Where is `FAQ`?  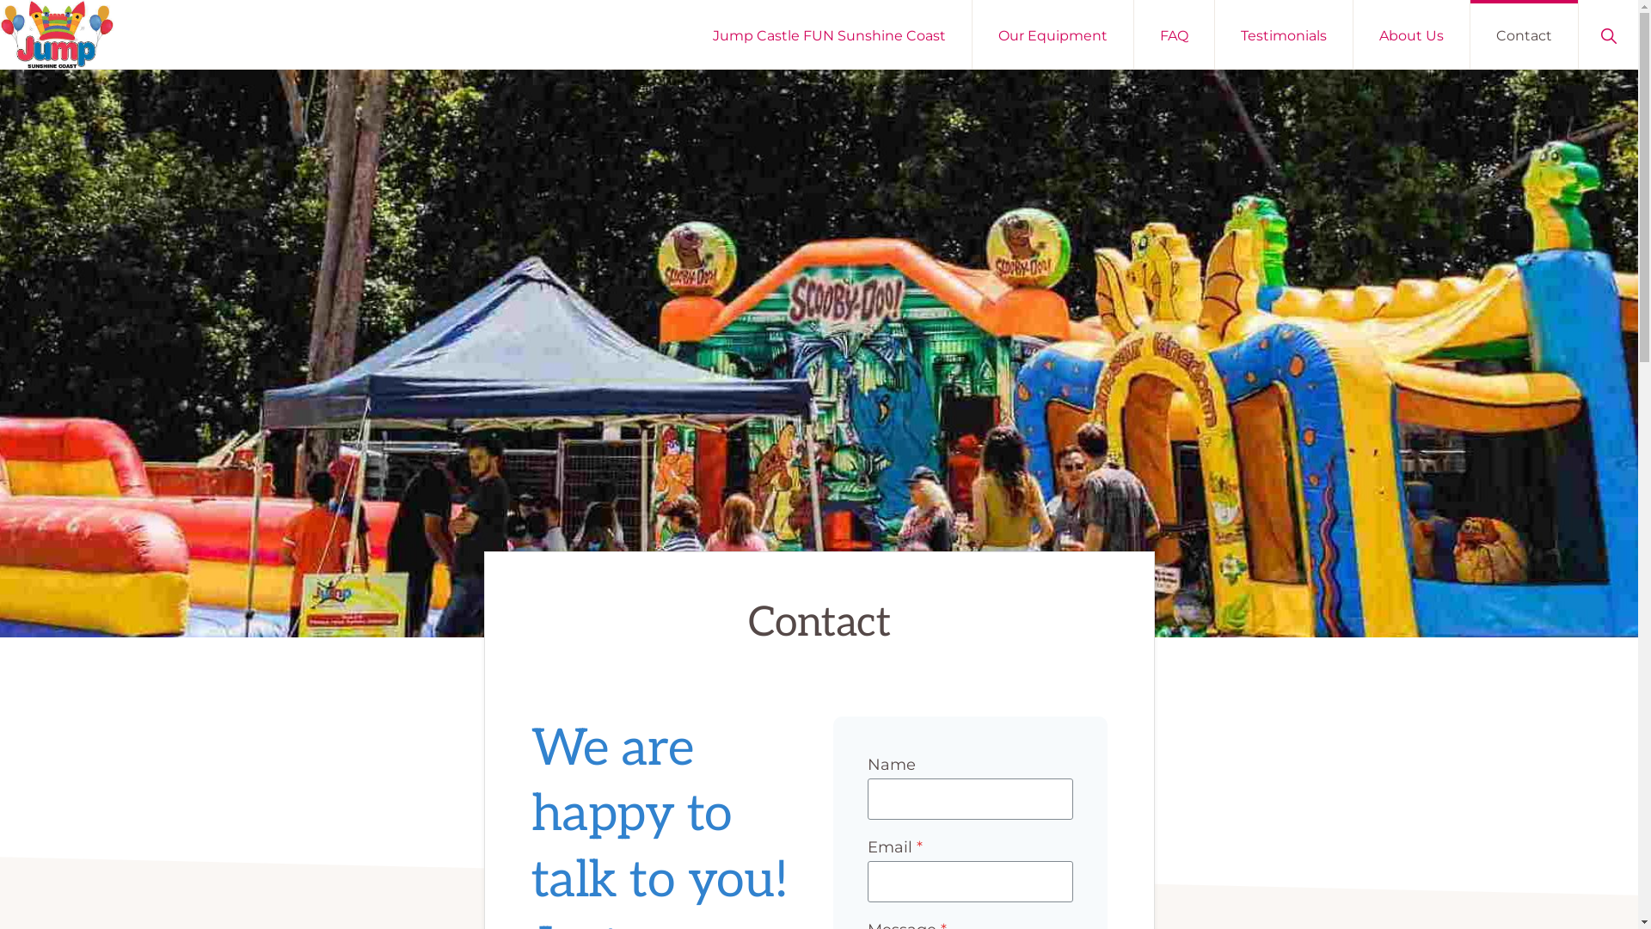
FAQ is located at coordinates (401, 659).